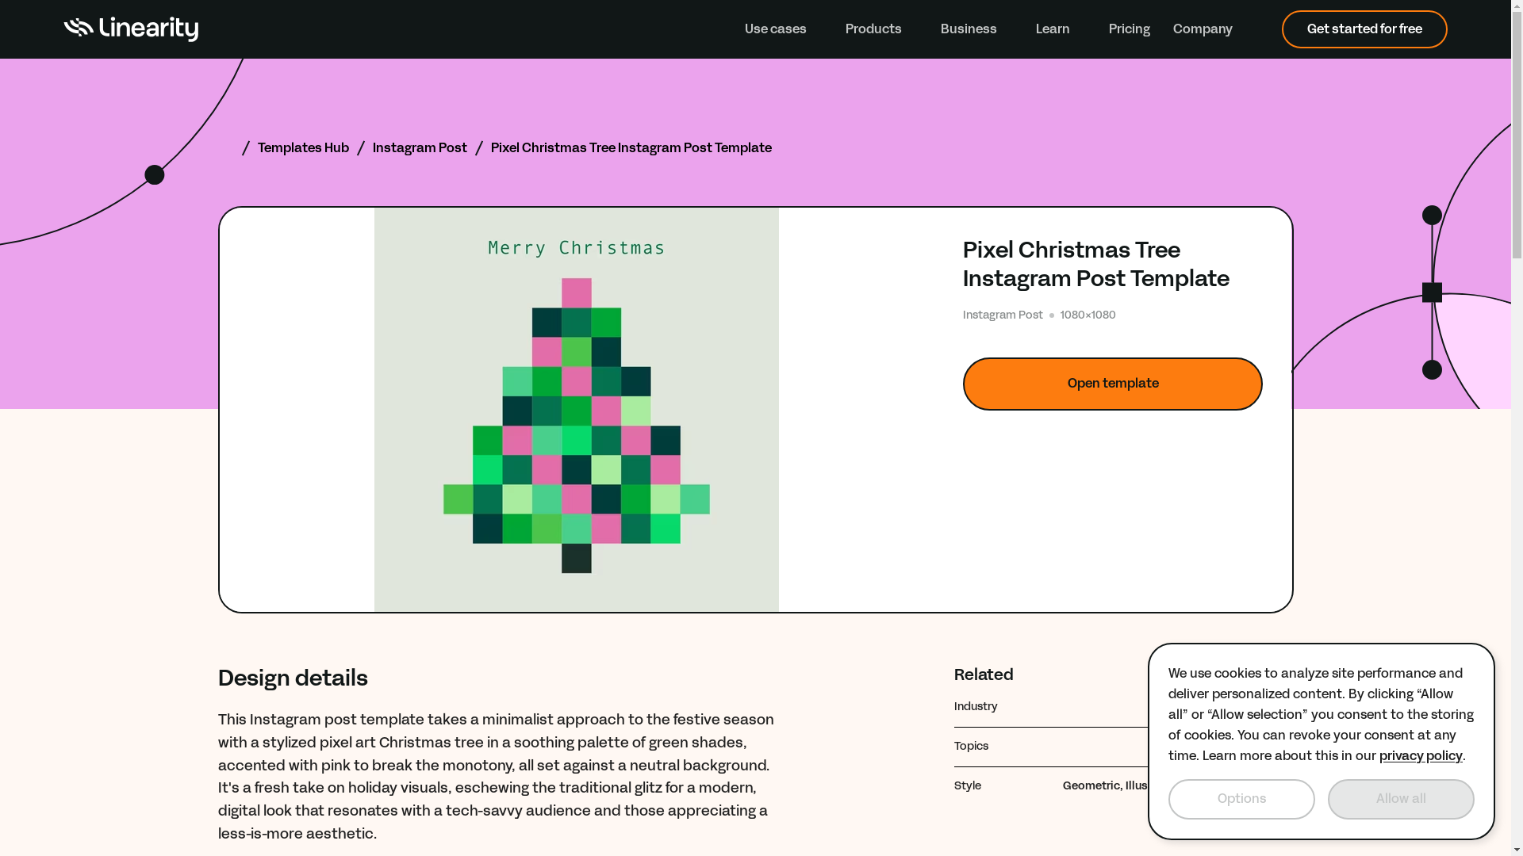  I want to click on Use cases, so click(783, 29).